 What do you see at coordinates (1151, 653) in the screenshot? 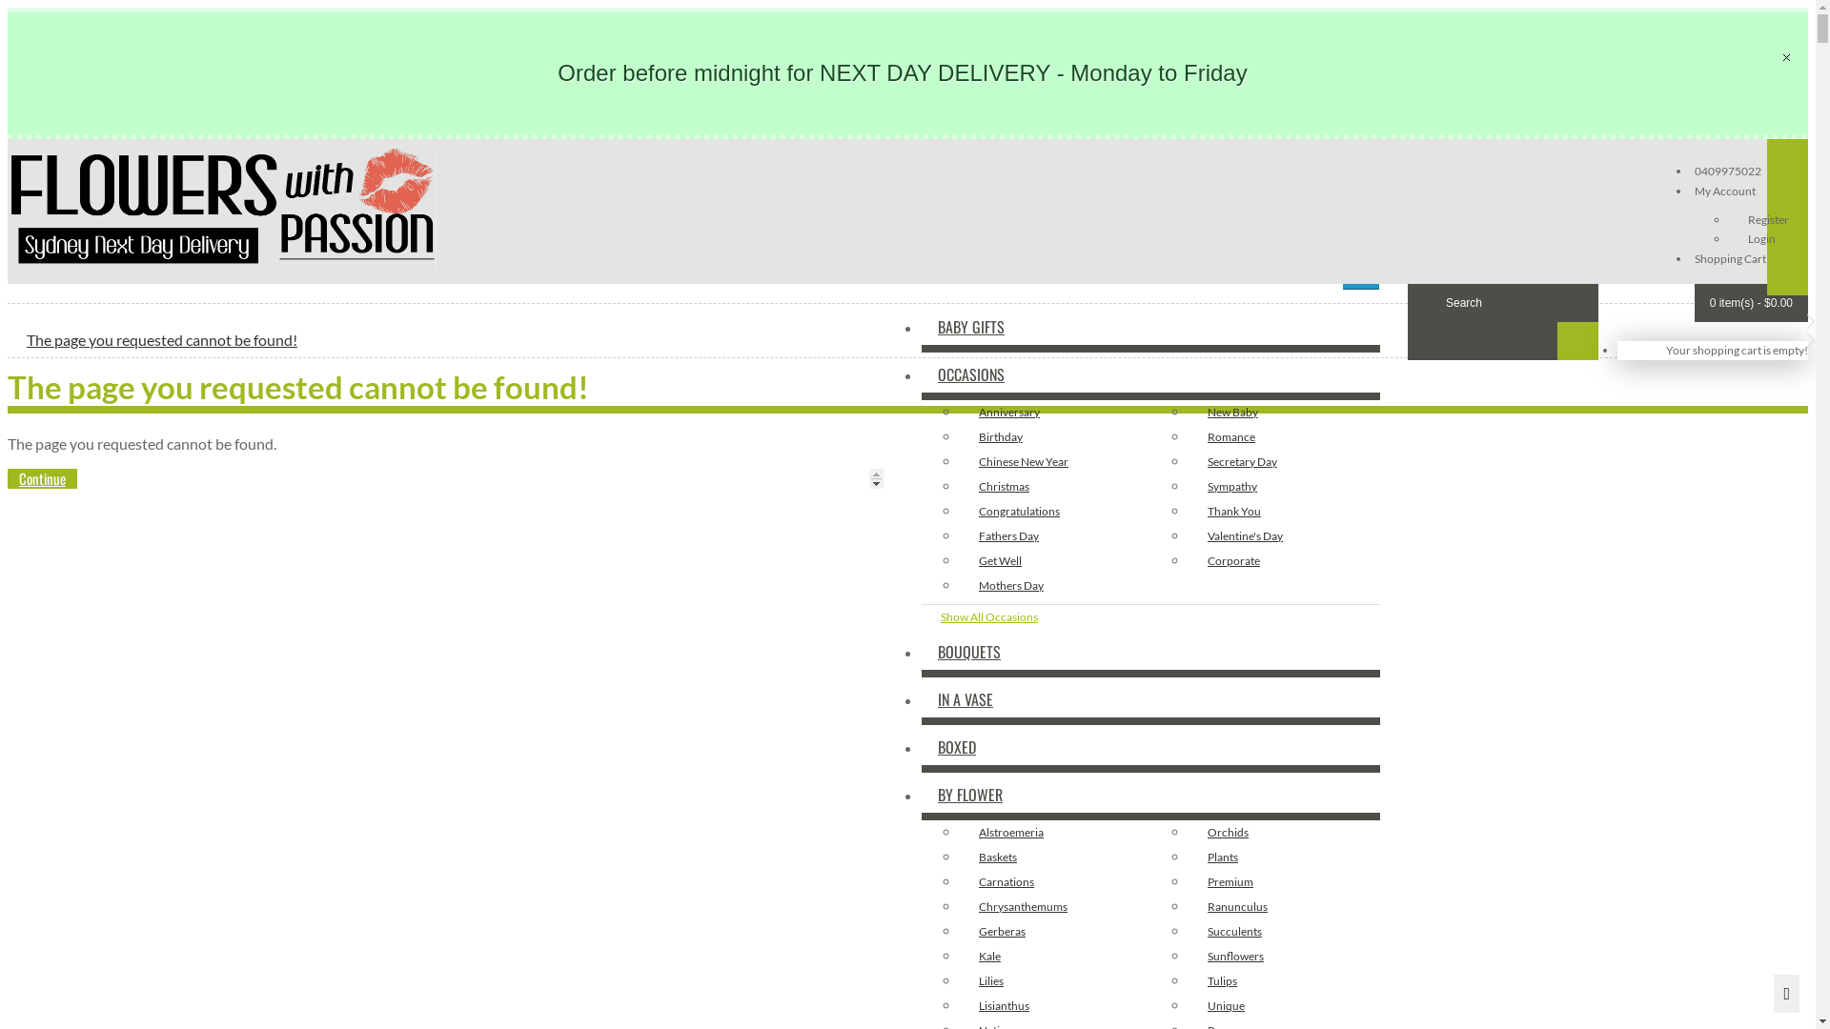
I see `BOUQUETS` at bounding box center [1151, 653].